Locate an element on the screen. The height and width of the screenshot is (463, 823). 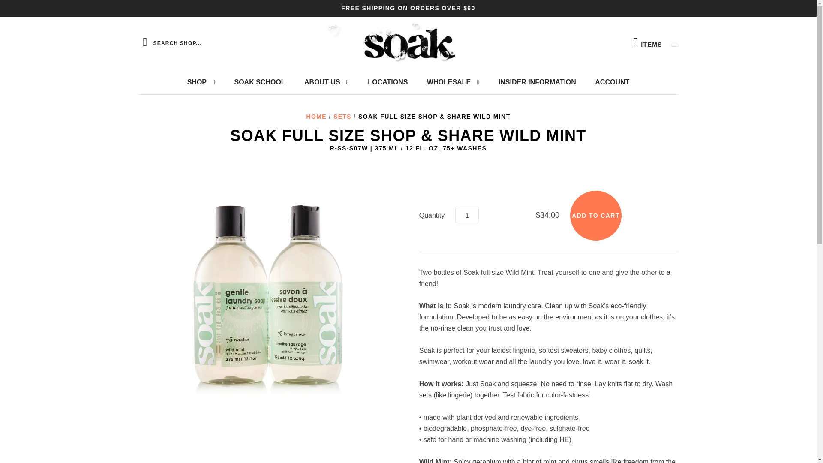
WHOLESALE is located at coordinates (453, 82).